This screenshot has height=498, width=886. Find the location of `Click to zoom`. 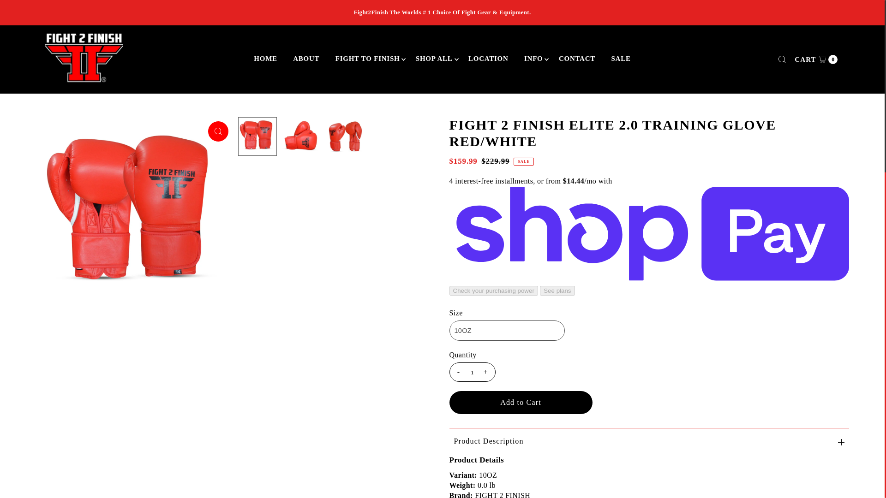

Click to zoom is located at coordinates (218, 131).